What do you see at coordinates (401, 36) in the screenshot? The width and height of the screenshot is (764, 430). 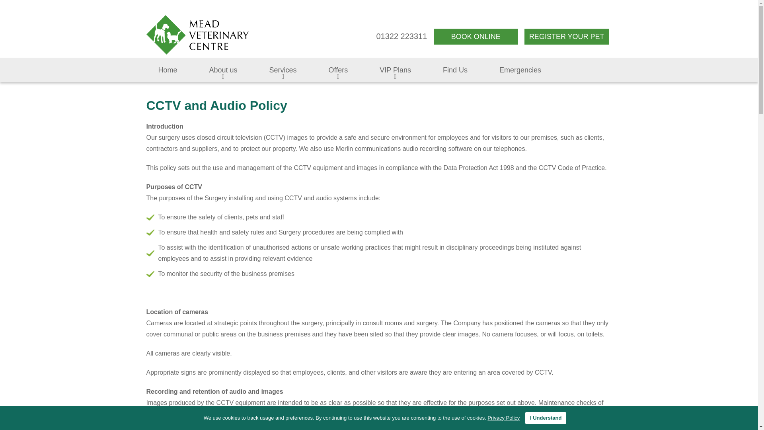 I see `01322 223311` at bounding box center [401, 36].